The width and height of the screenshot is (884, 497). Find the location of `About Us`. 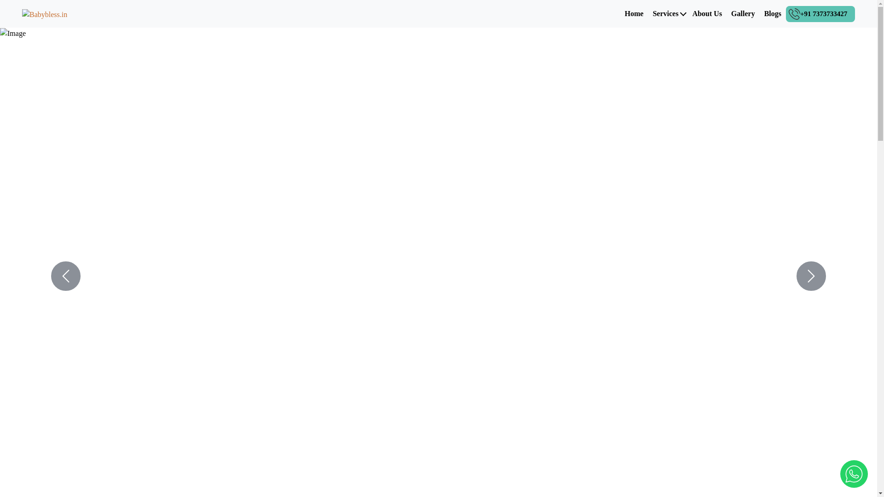

About Us is located at coordinates (707, 13).